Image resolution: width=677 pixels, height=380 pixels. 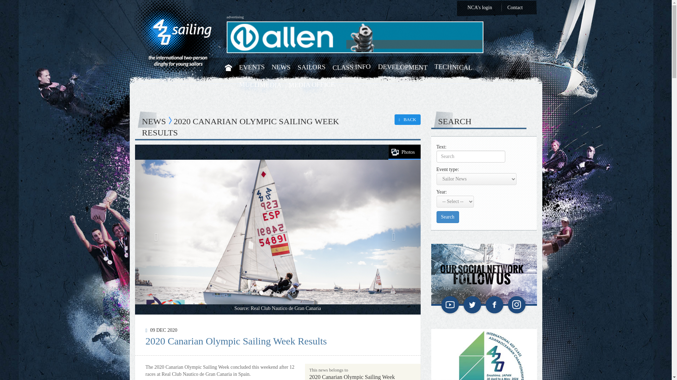 I want to click on Contact, so click(x=515, y=8).